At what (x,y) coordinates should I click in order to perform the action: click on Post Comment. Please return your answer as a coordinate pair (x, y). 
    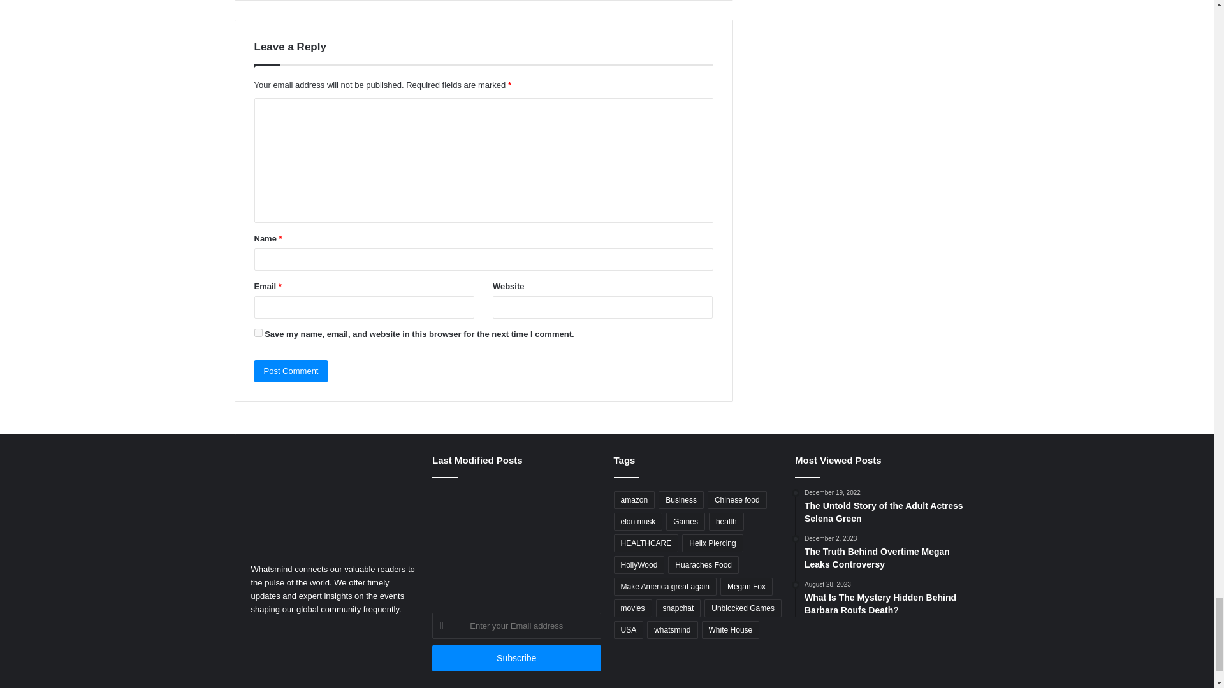
    Looking at the image, I should click on (291, 371).